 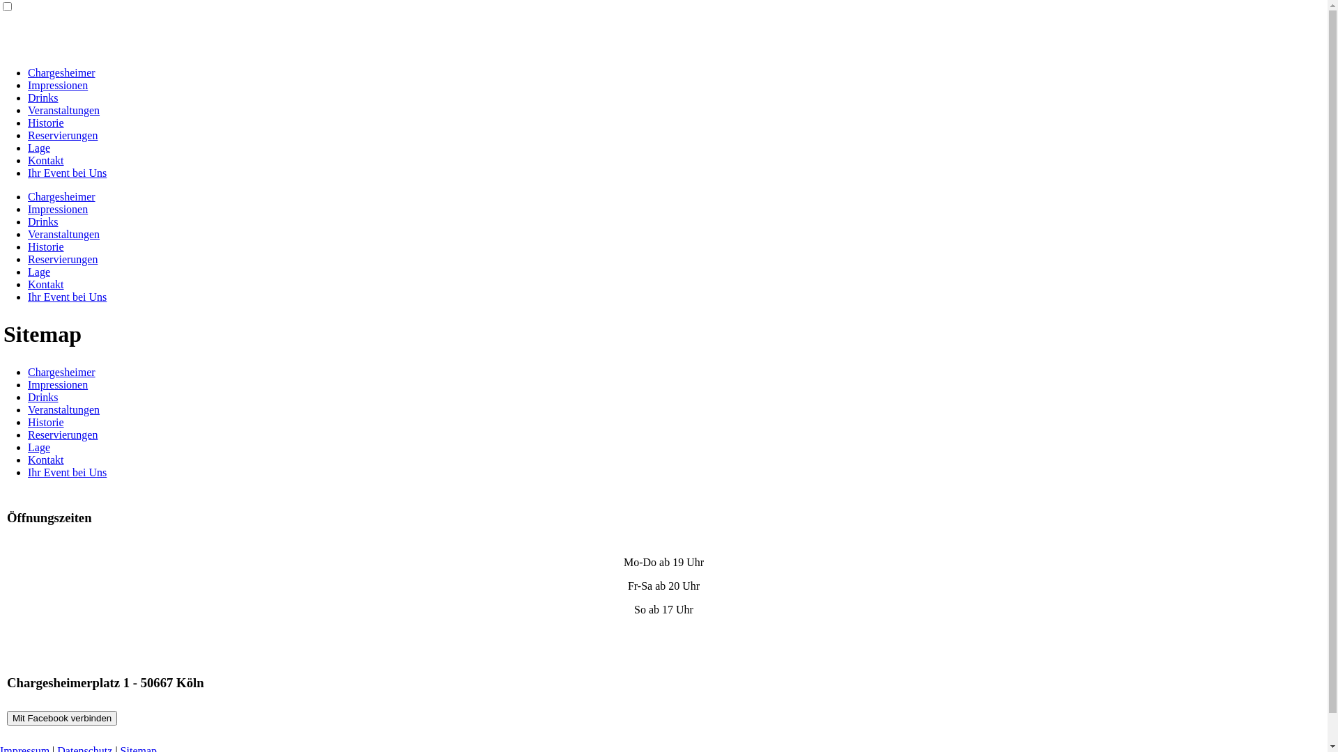 I want to click on Ihr Event bei Uns, so click(x=67, y=173).